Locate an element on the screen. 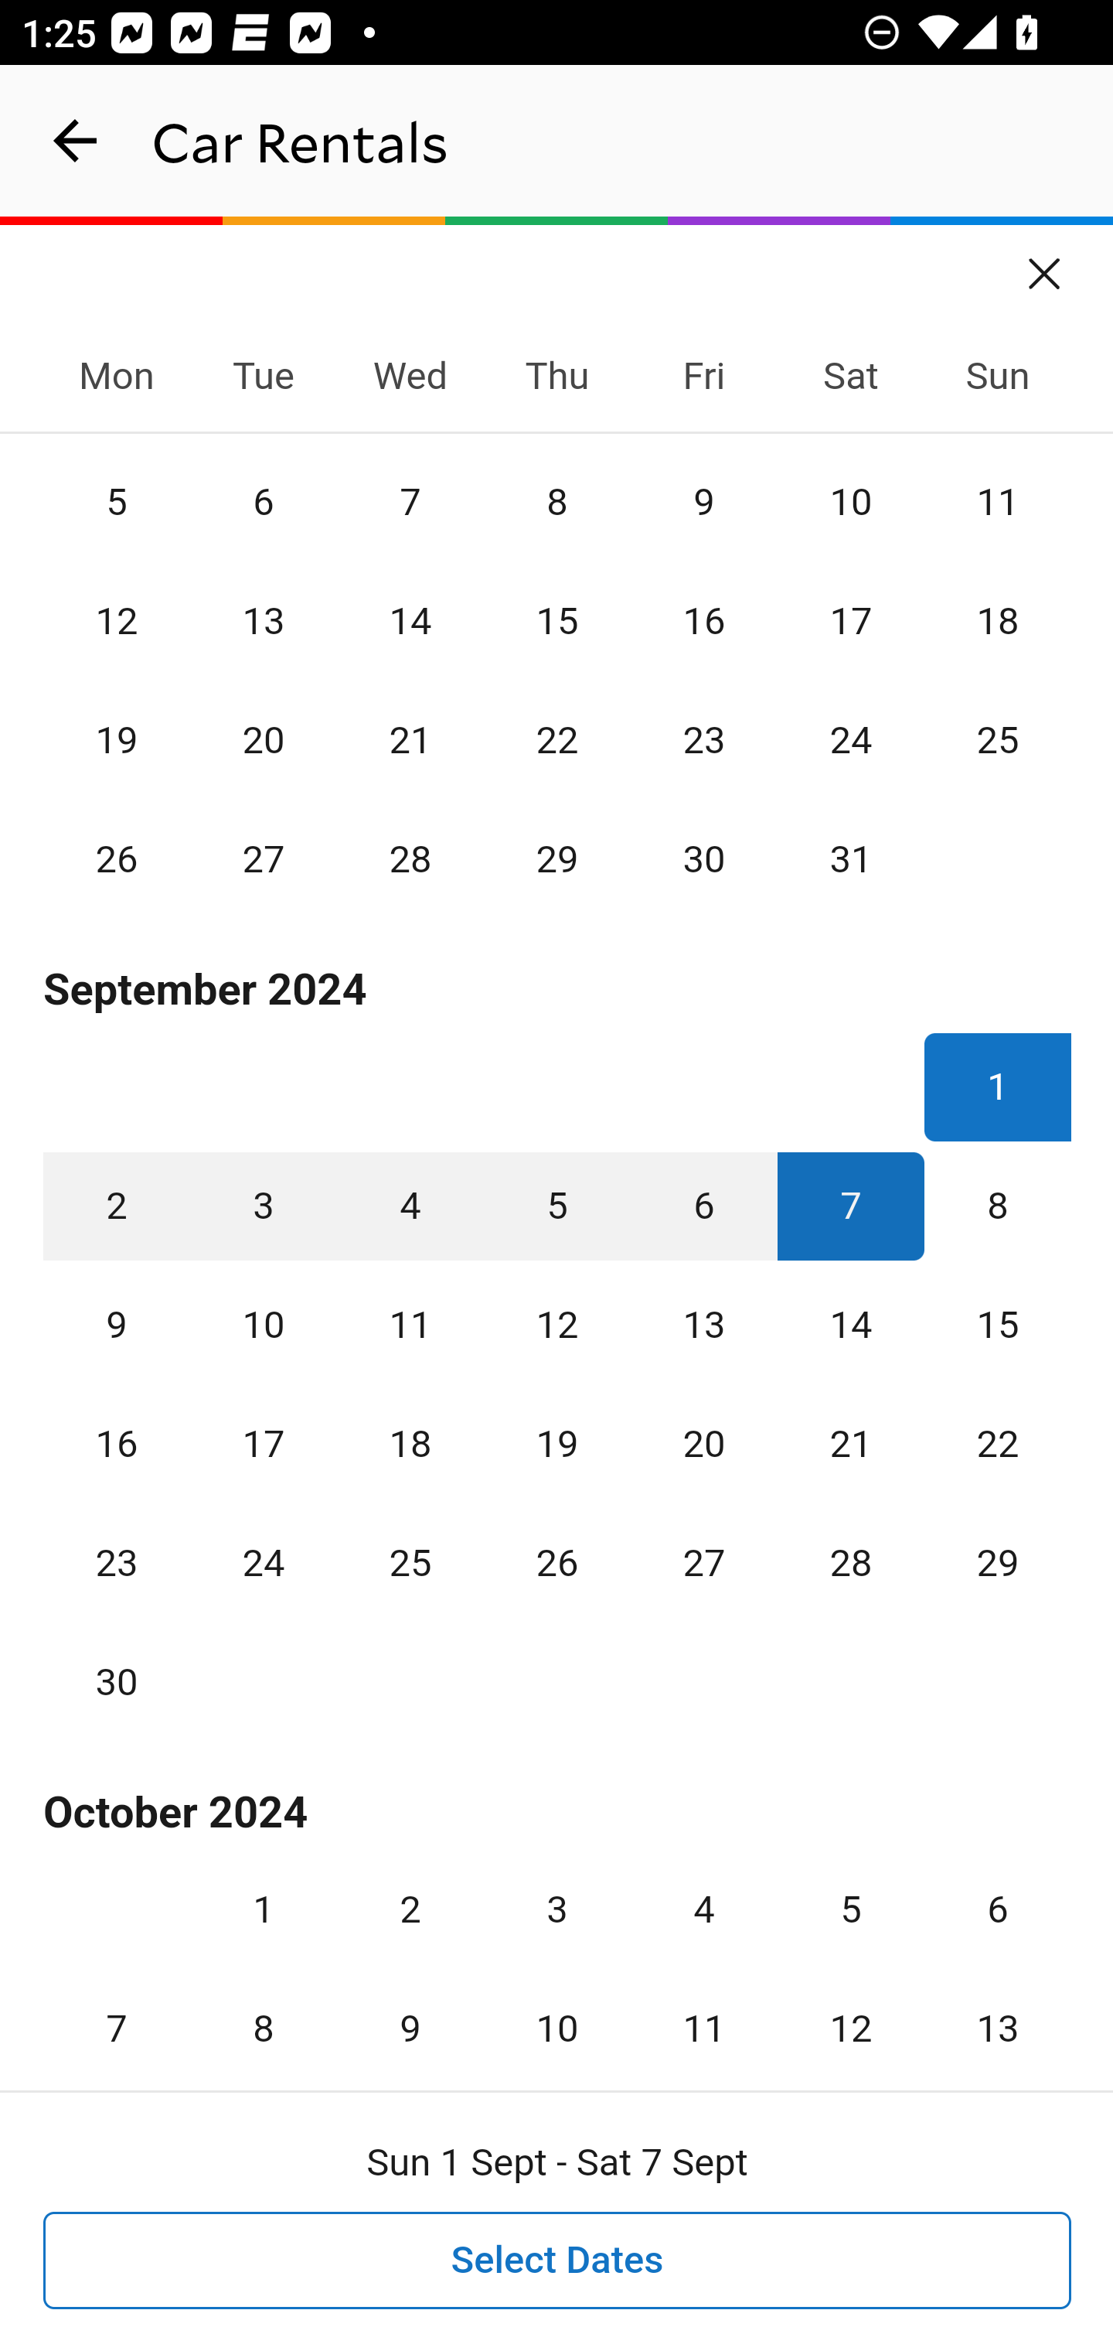 Image resolution: width=1113 pixels, height=2351 pixels. 26 September 2024 is located at coordinates (557, 1562).